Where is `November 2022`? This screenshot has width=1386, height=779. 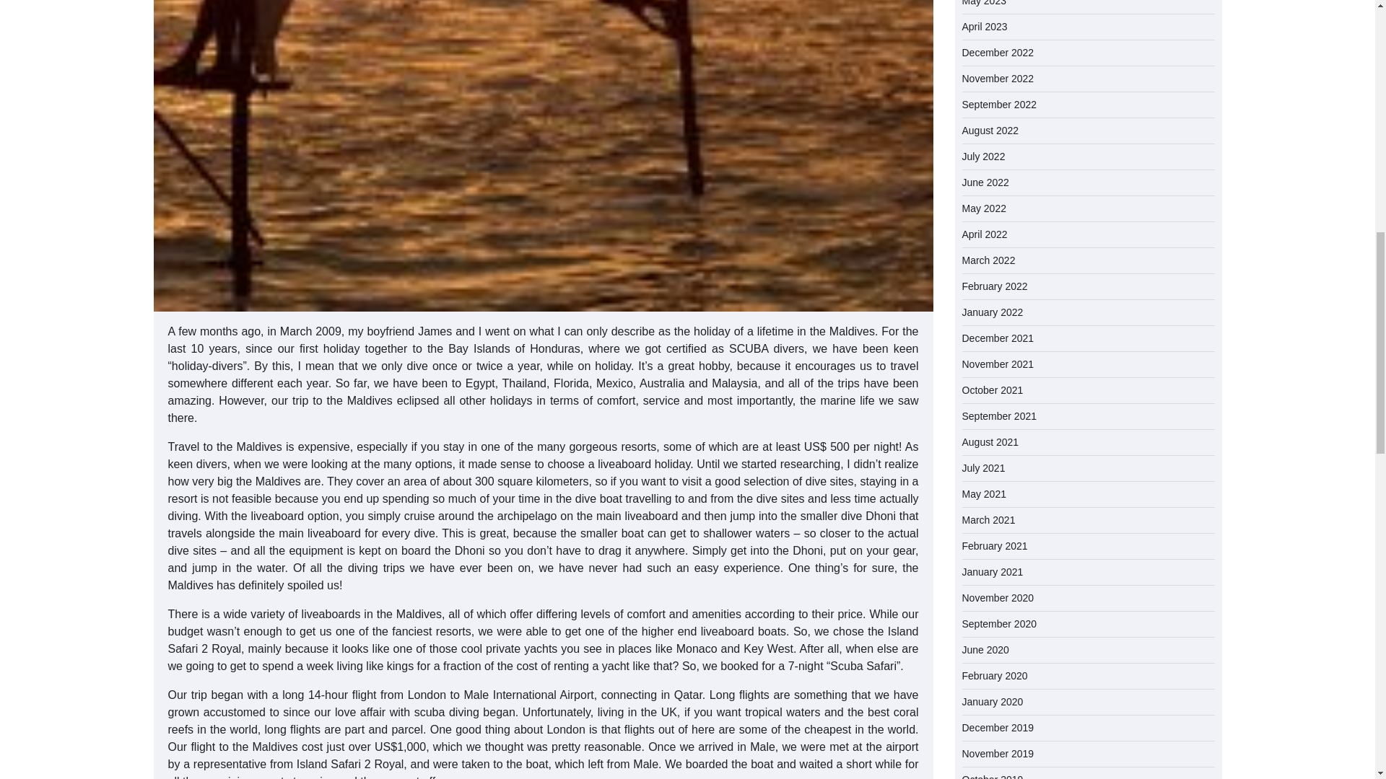
November 2022 is located at coordinates (998, 78).